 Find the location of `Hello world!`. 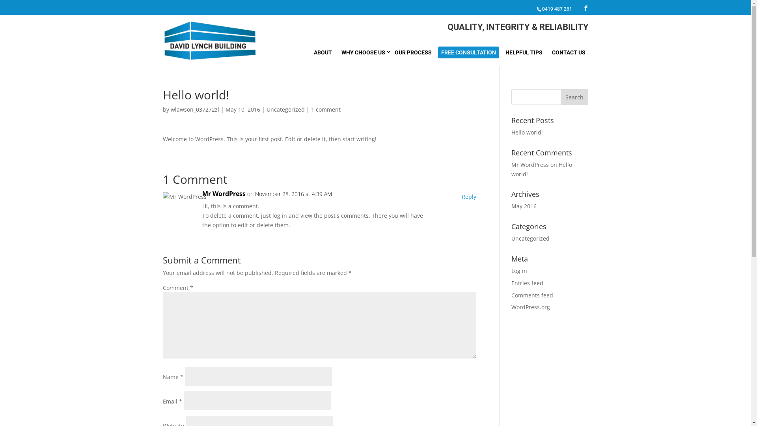

Hello world! is located at coordinates (527, 133).